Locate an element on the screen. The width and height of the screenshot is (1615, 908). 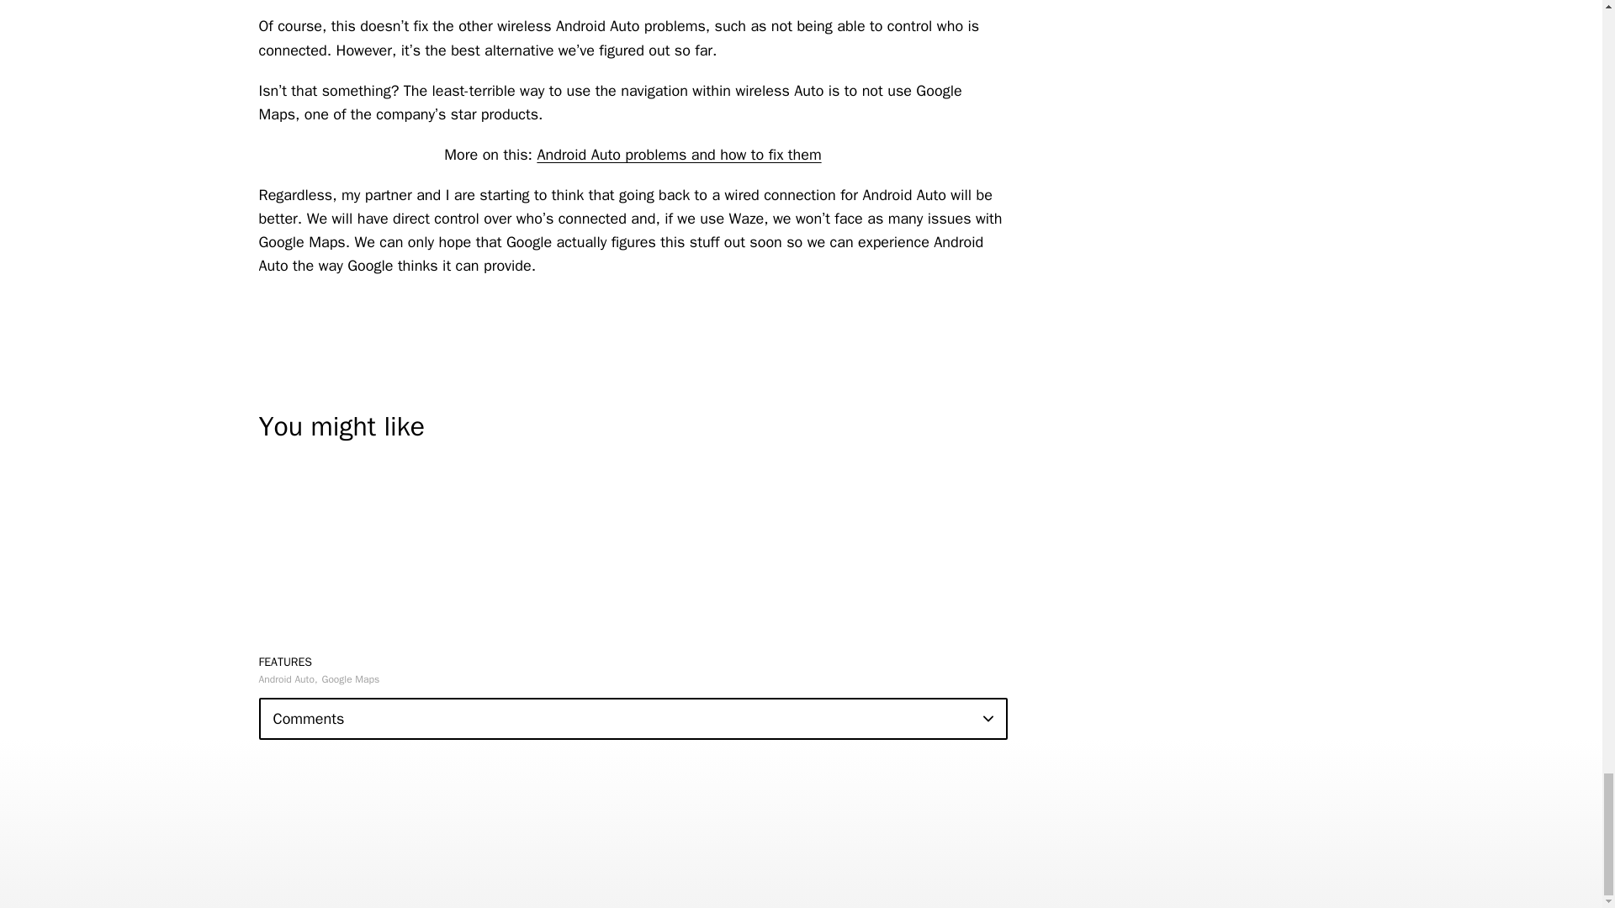
Comments is located at coordinates (633, 719).